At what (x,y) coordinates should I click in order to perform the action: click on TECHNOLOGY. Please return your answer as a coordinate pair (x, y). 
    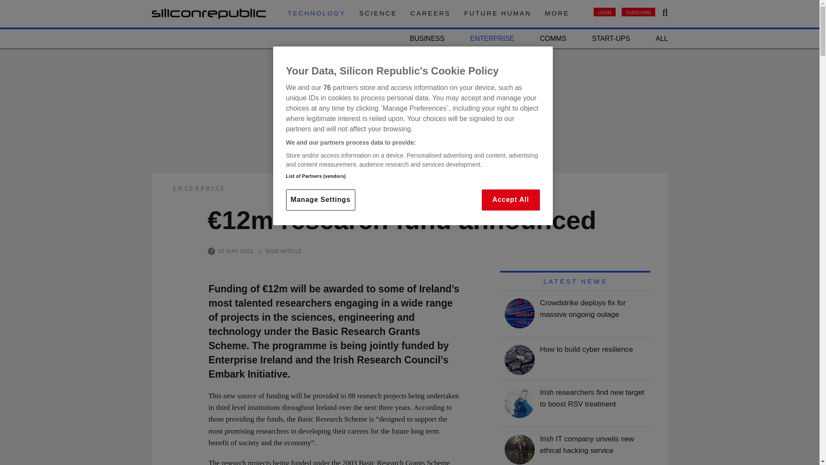
    Looking at the image, I should click on (316, 13).